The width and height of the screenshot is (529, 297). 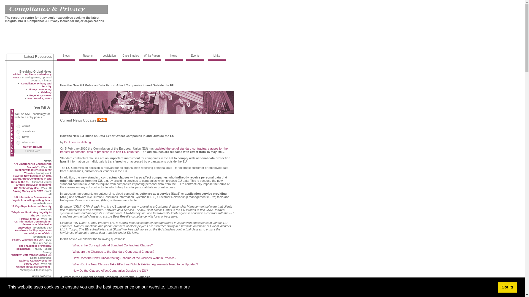 I want to click on Events Calendar, so click(x=195, y=61).